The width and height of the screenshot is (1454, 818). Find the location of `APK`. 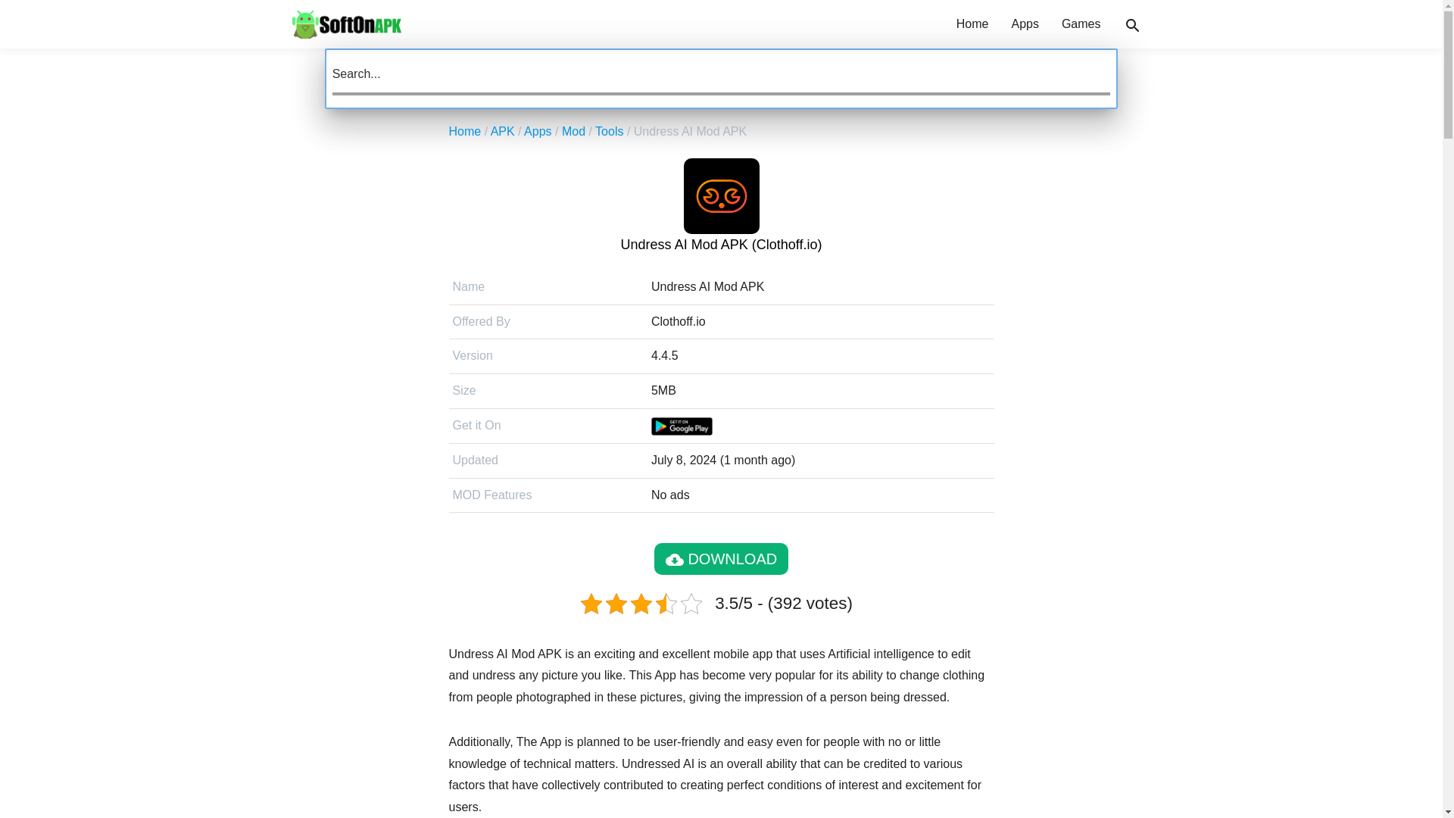

APK is located at coordinates (503, 132).